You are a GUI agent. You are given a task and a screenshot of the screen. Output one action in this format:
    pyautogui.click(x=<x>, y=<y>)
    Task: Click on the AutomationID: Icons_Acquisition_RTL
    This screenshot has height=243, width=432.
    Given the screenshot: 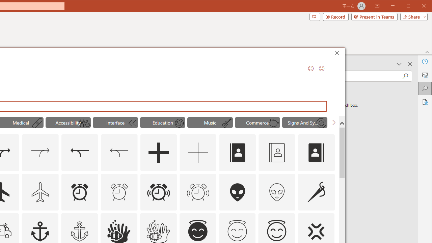 What is the action you would take?
    pyautogui.click(x=79, y=153)
    